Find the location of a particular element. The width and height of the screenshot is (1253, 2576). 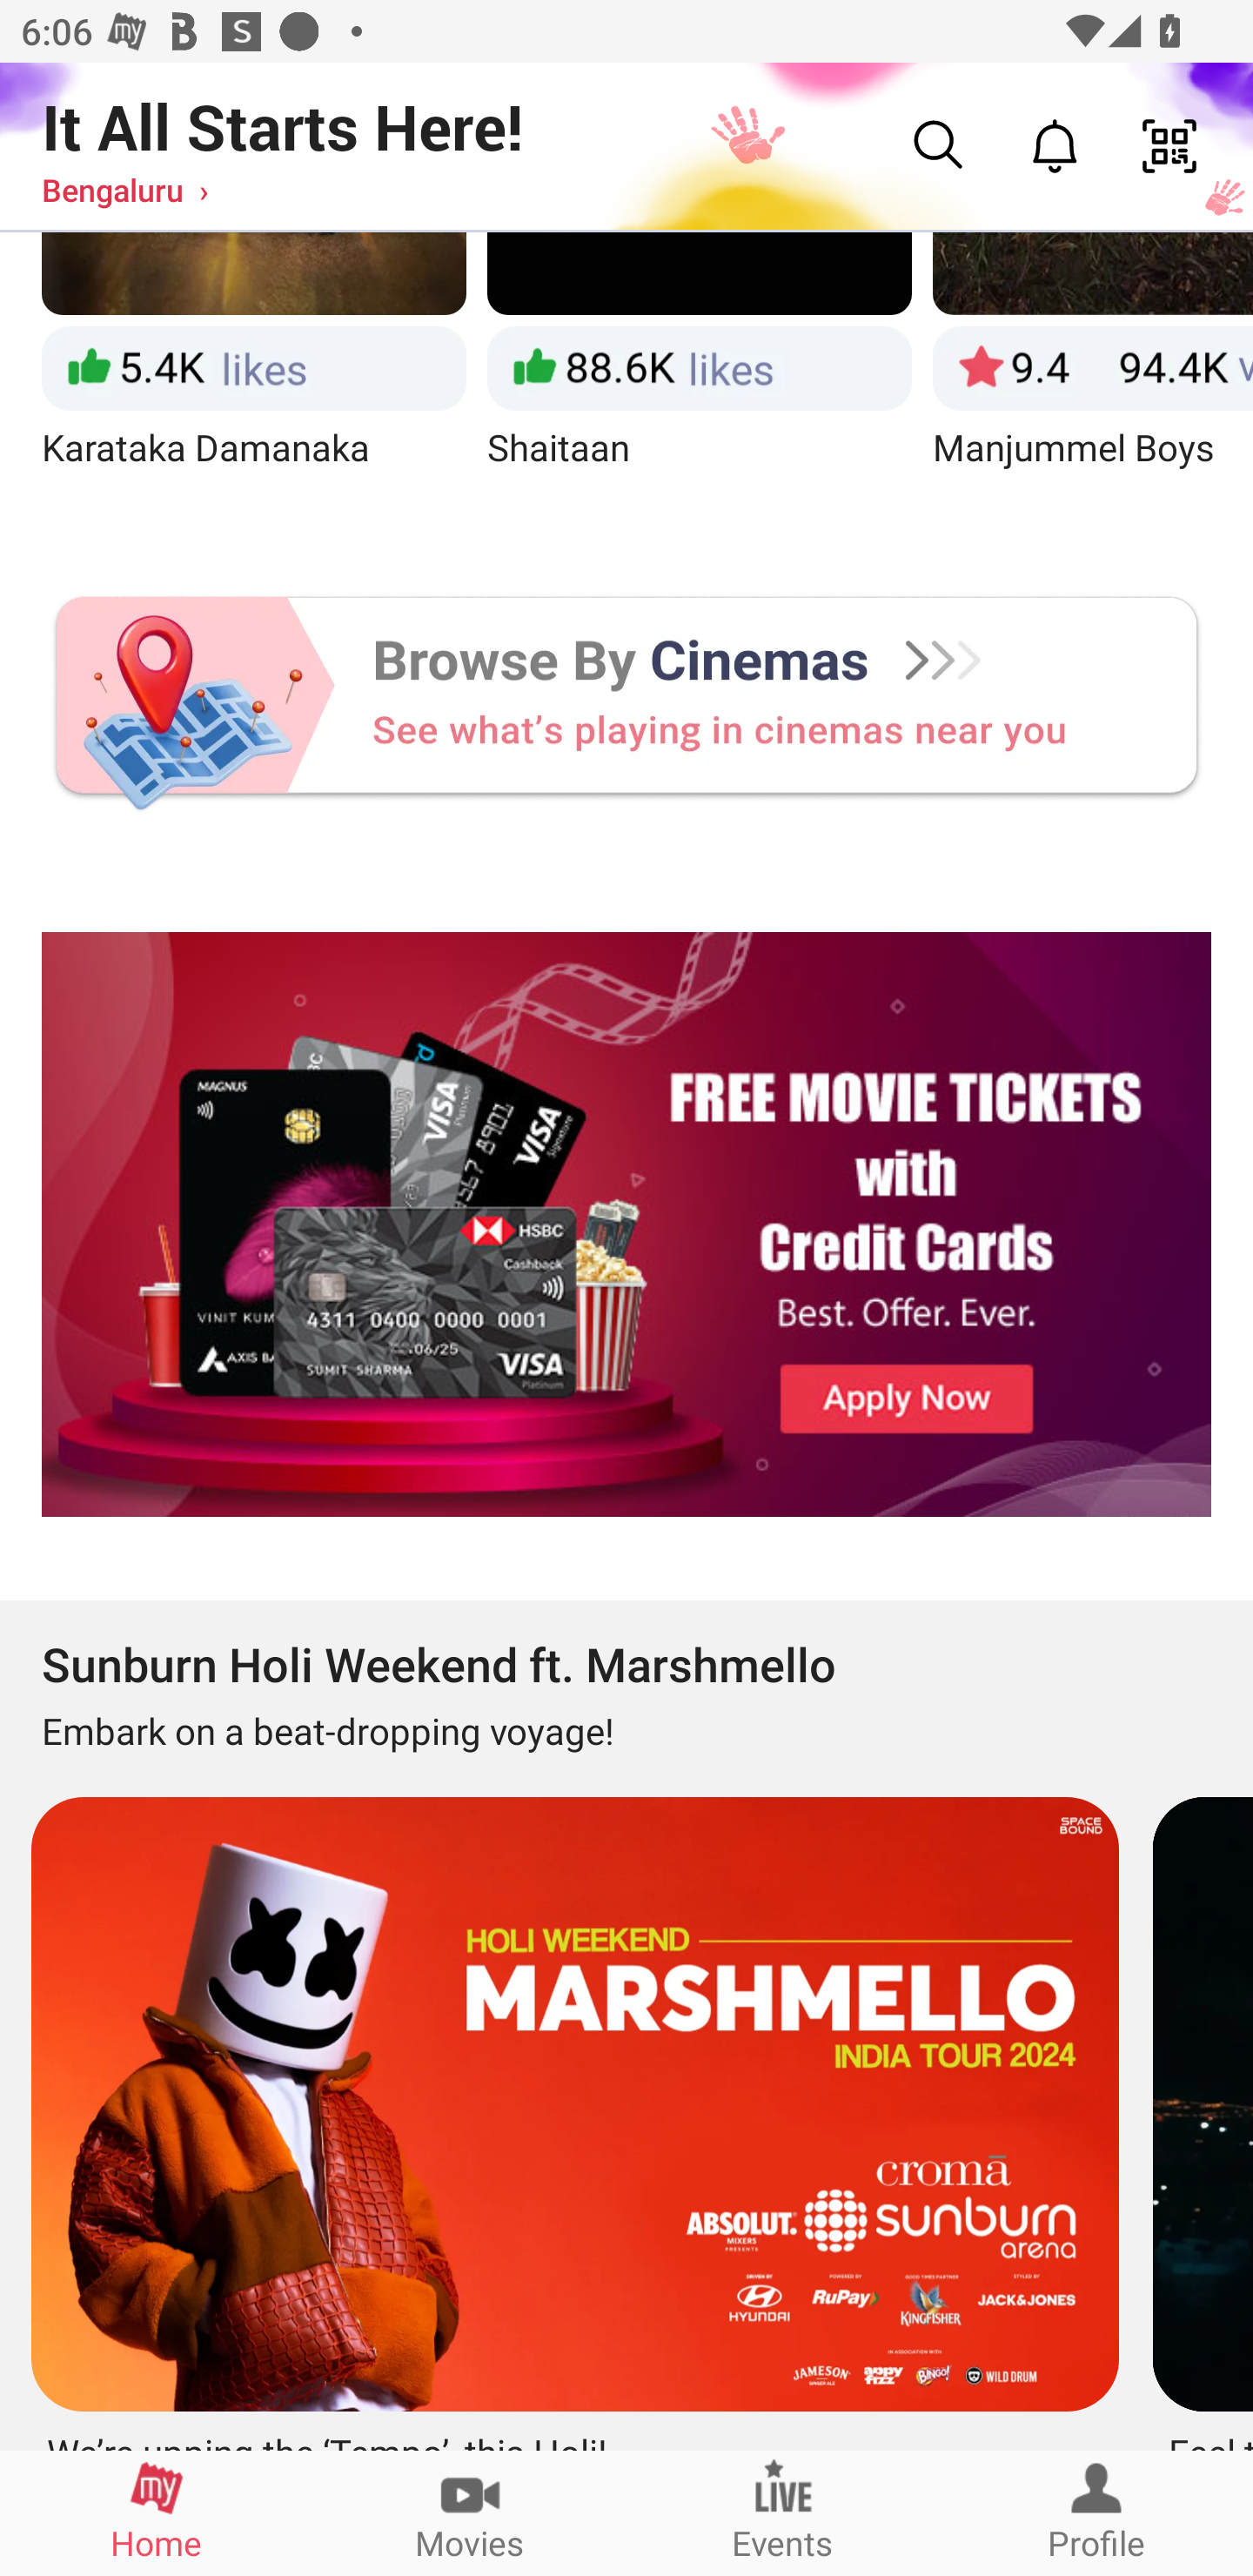

Home is located at coordinates (157, 2512).